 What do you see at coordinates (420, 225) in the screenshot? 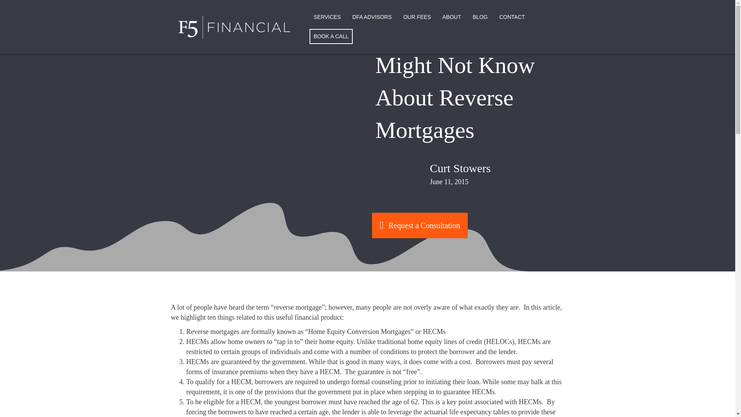
I see `Request a Consultation` at bounding box center [420, 225].